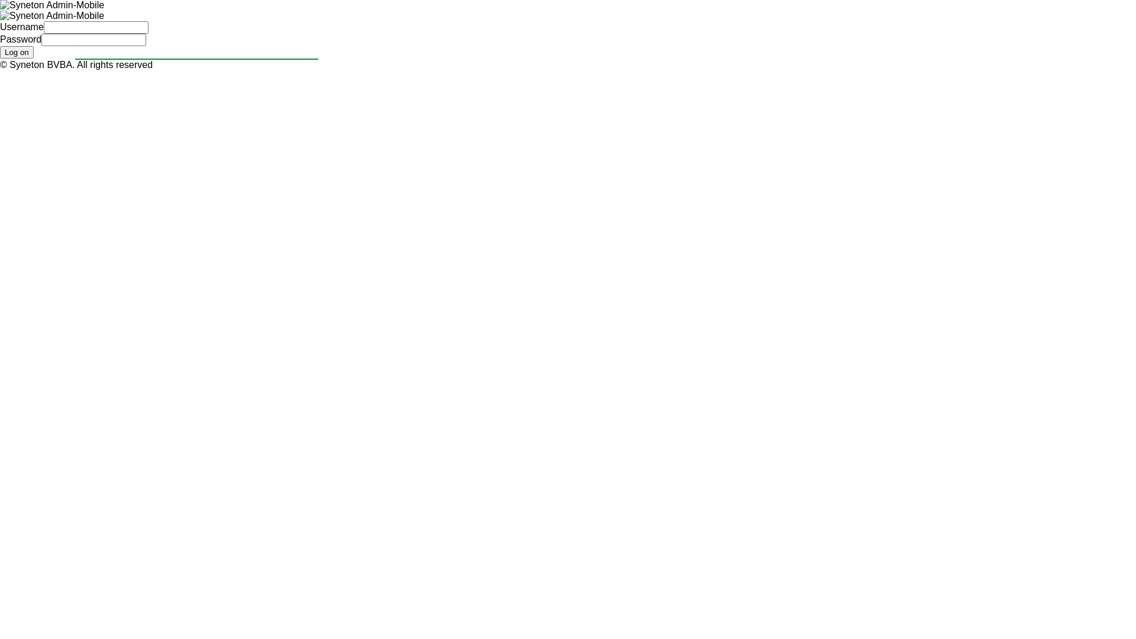  I want to click on Syneton Admin-Mobile, so click(52, 16).